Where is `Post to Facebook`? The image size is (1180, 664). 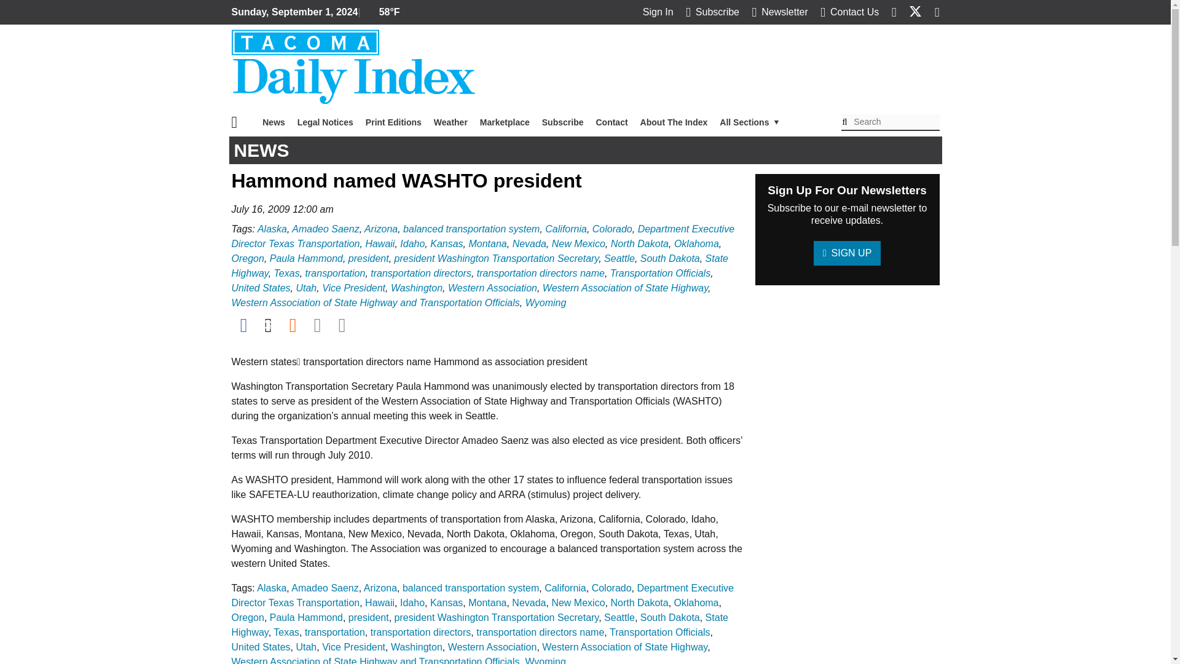
Post to Facebook is located at coordinates (243, 325).